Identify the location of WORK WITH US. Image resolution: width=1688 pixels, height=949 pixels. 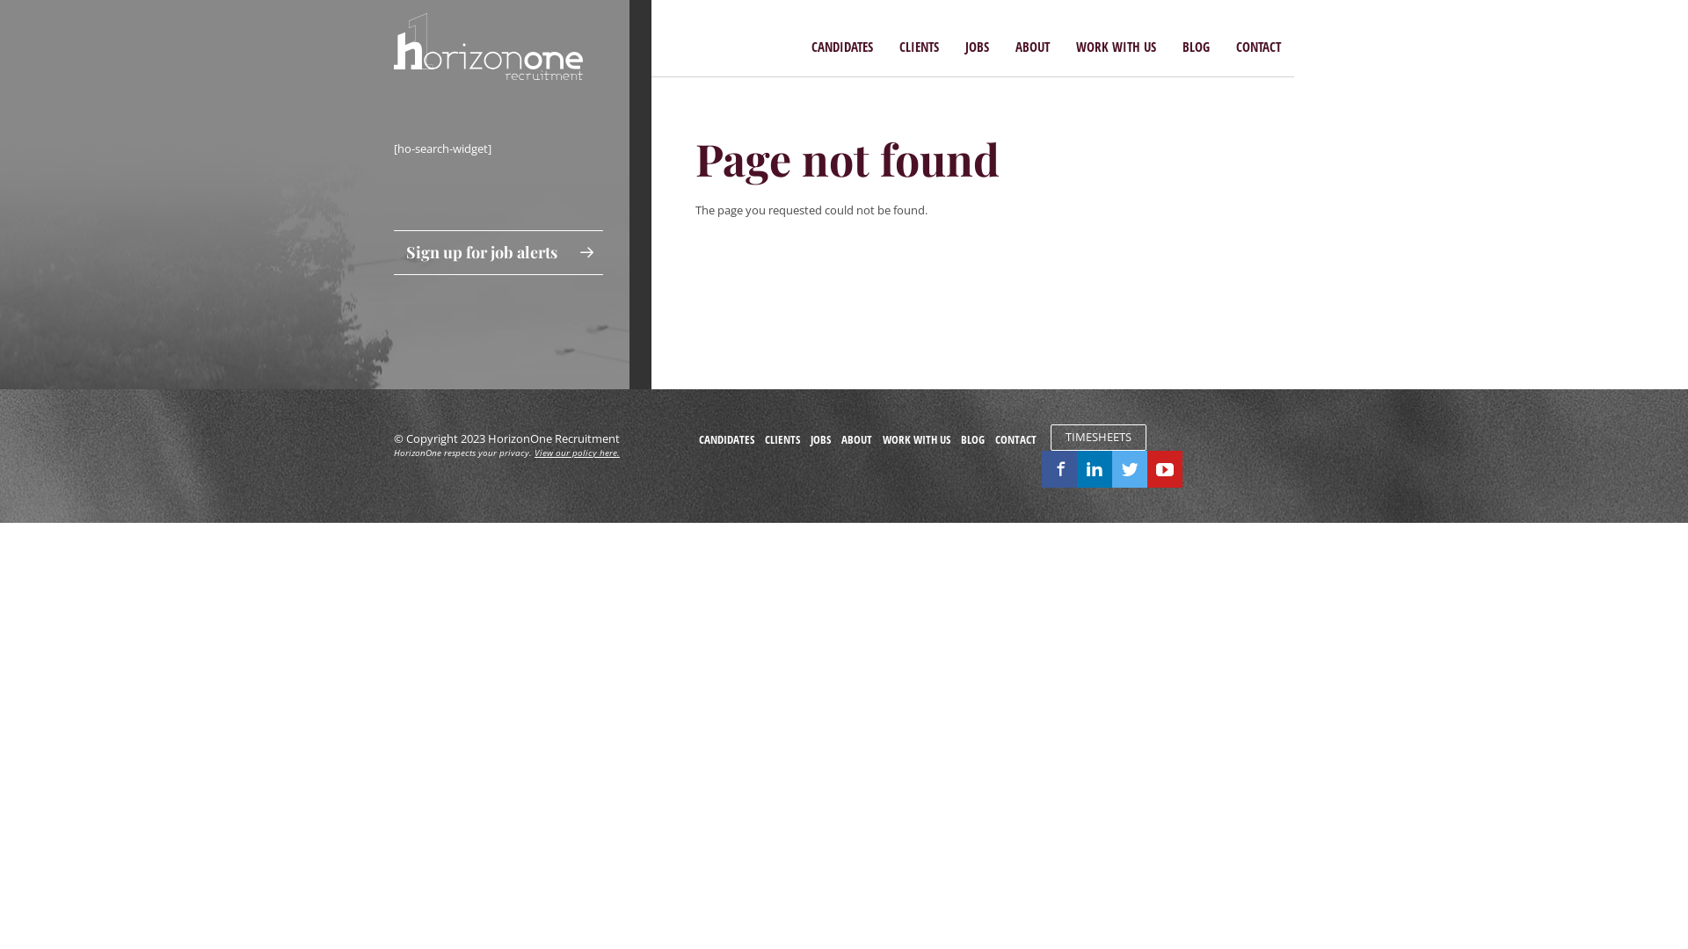
(1117, 46).